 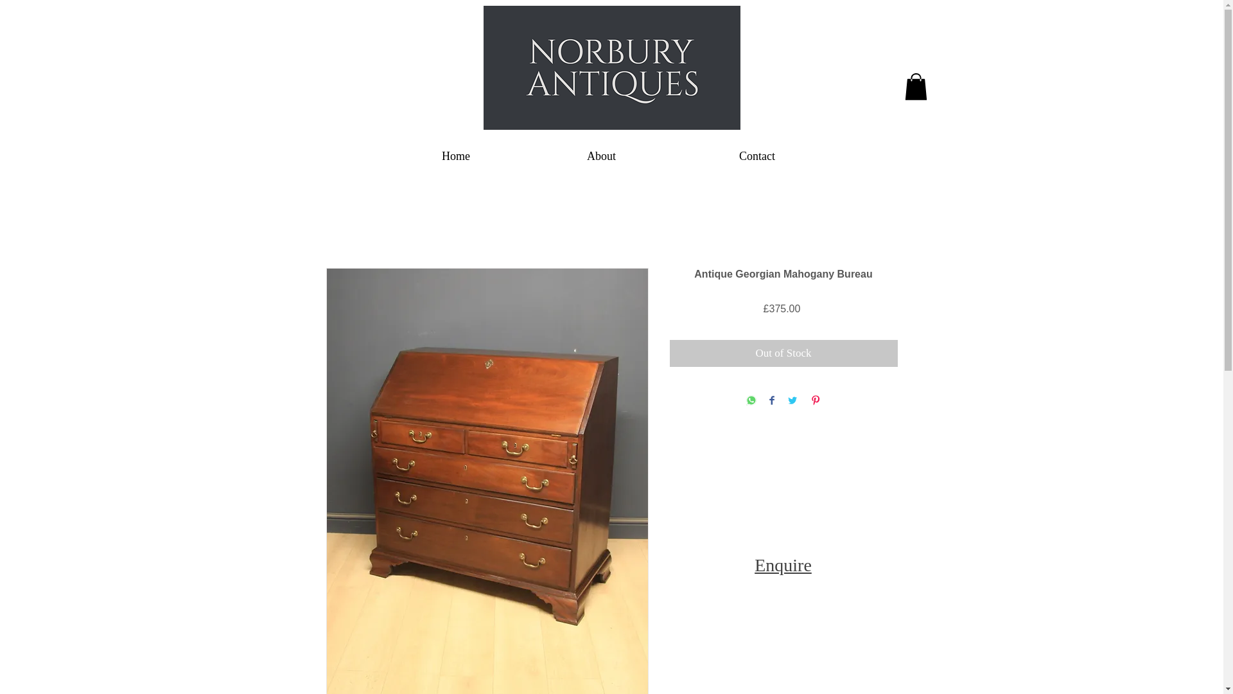 I want to click on About, so click(x=601, y=156).